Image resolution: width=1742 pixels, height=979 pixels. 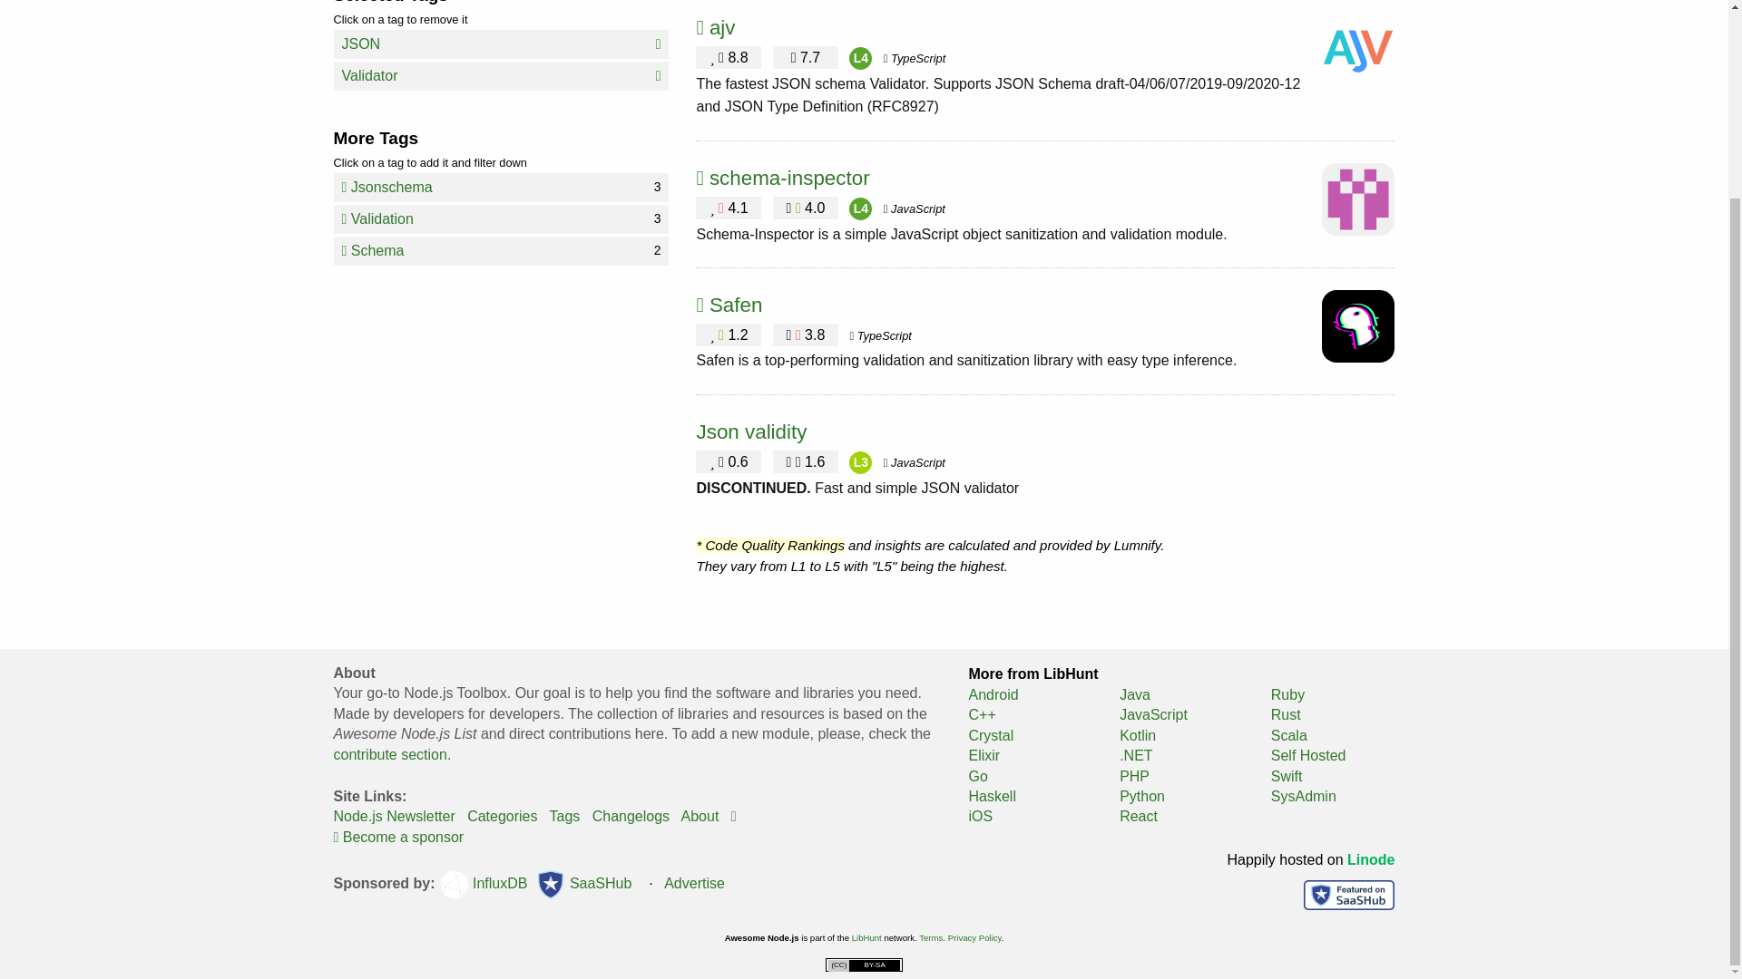 What do you see at coordinates (394, 816) in the screenshot?
I see `Code Quality Rank provided by Lumnify` at bounding box center [394, 816].